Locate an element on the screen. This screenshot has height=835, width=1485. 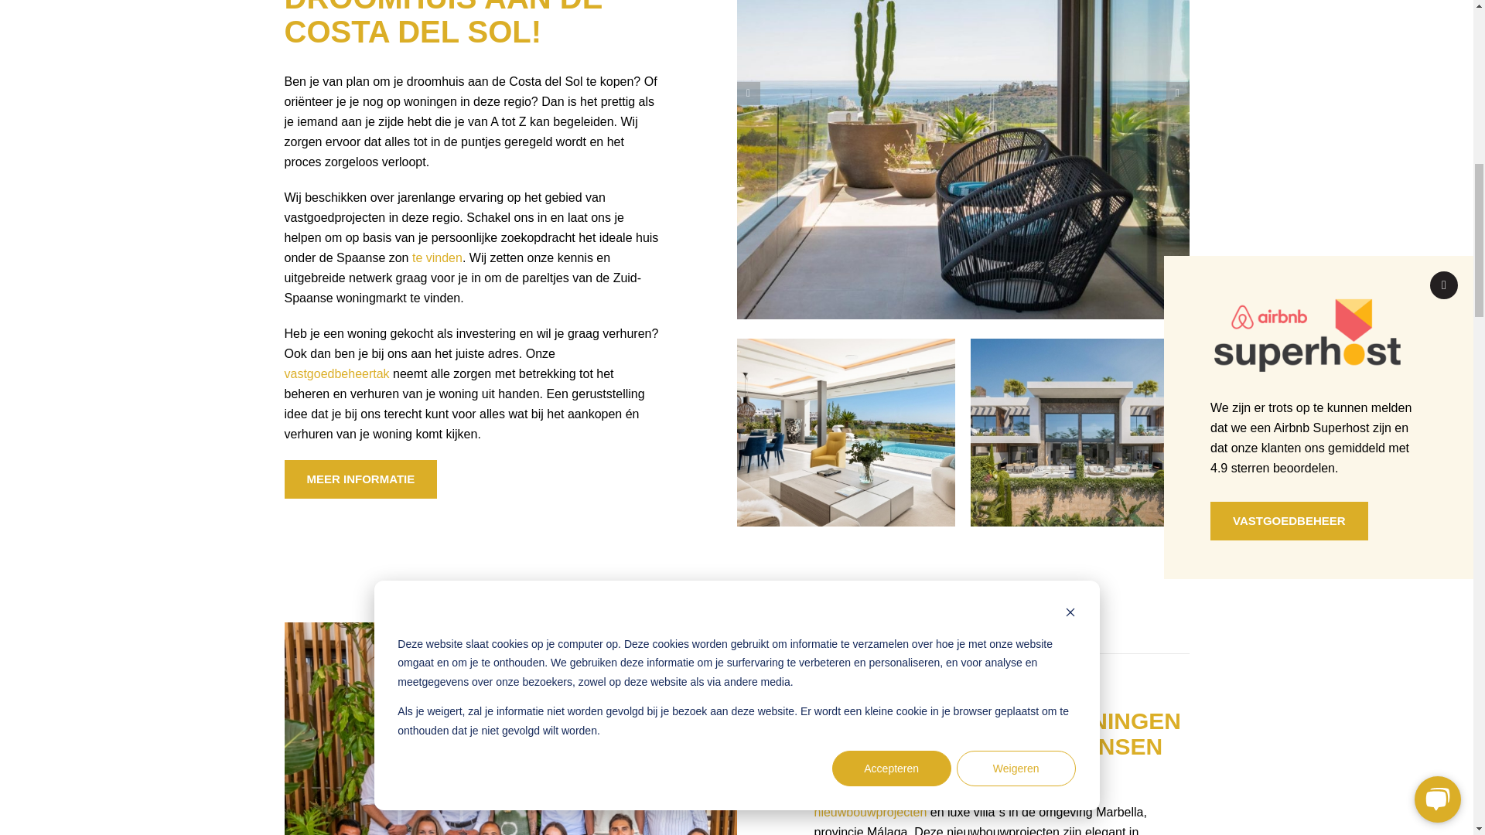
vastgoedbeheertak is located at coordinates (337, 374).